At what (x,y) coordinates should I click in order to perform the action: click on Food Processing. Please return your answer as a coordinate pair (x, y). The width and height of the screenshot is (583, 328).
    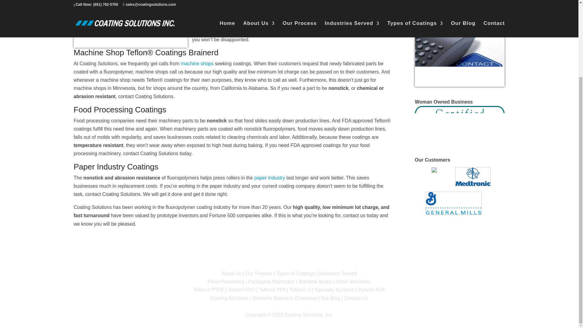
    Looking at the image, I should click on (226, 282).